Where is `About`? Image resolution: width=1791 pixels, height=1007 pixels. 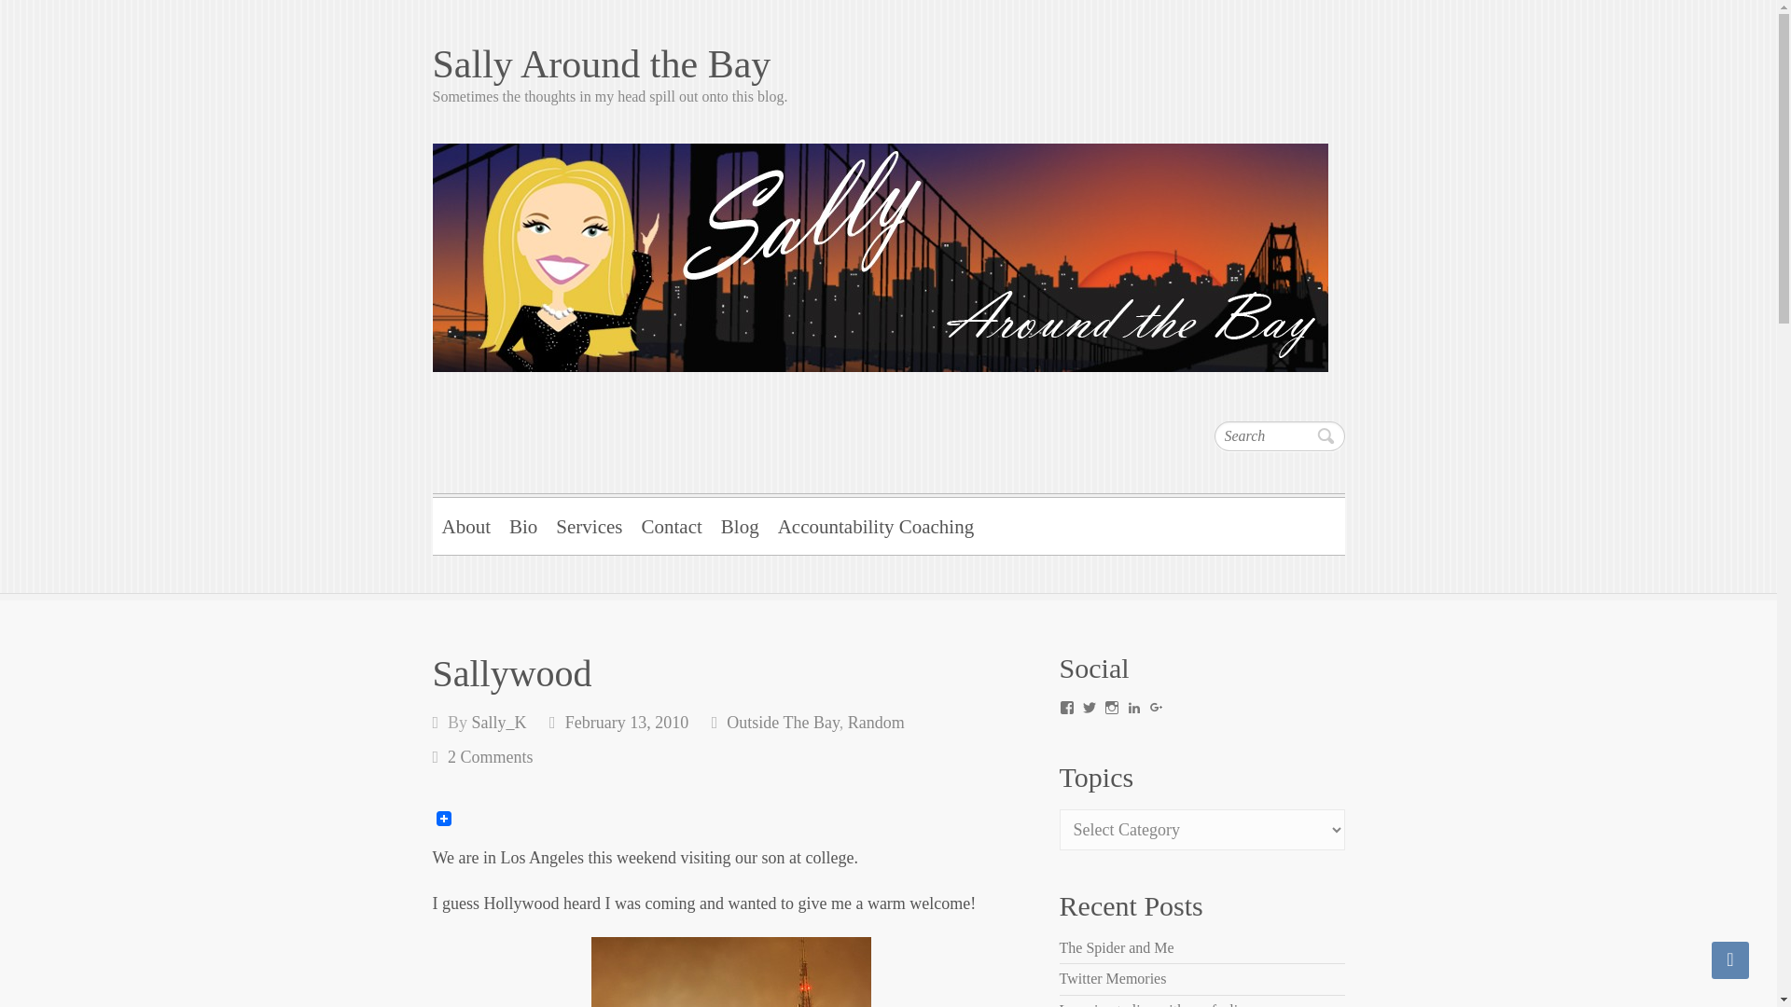 About is located at coordinates (466, 524).